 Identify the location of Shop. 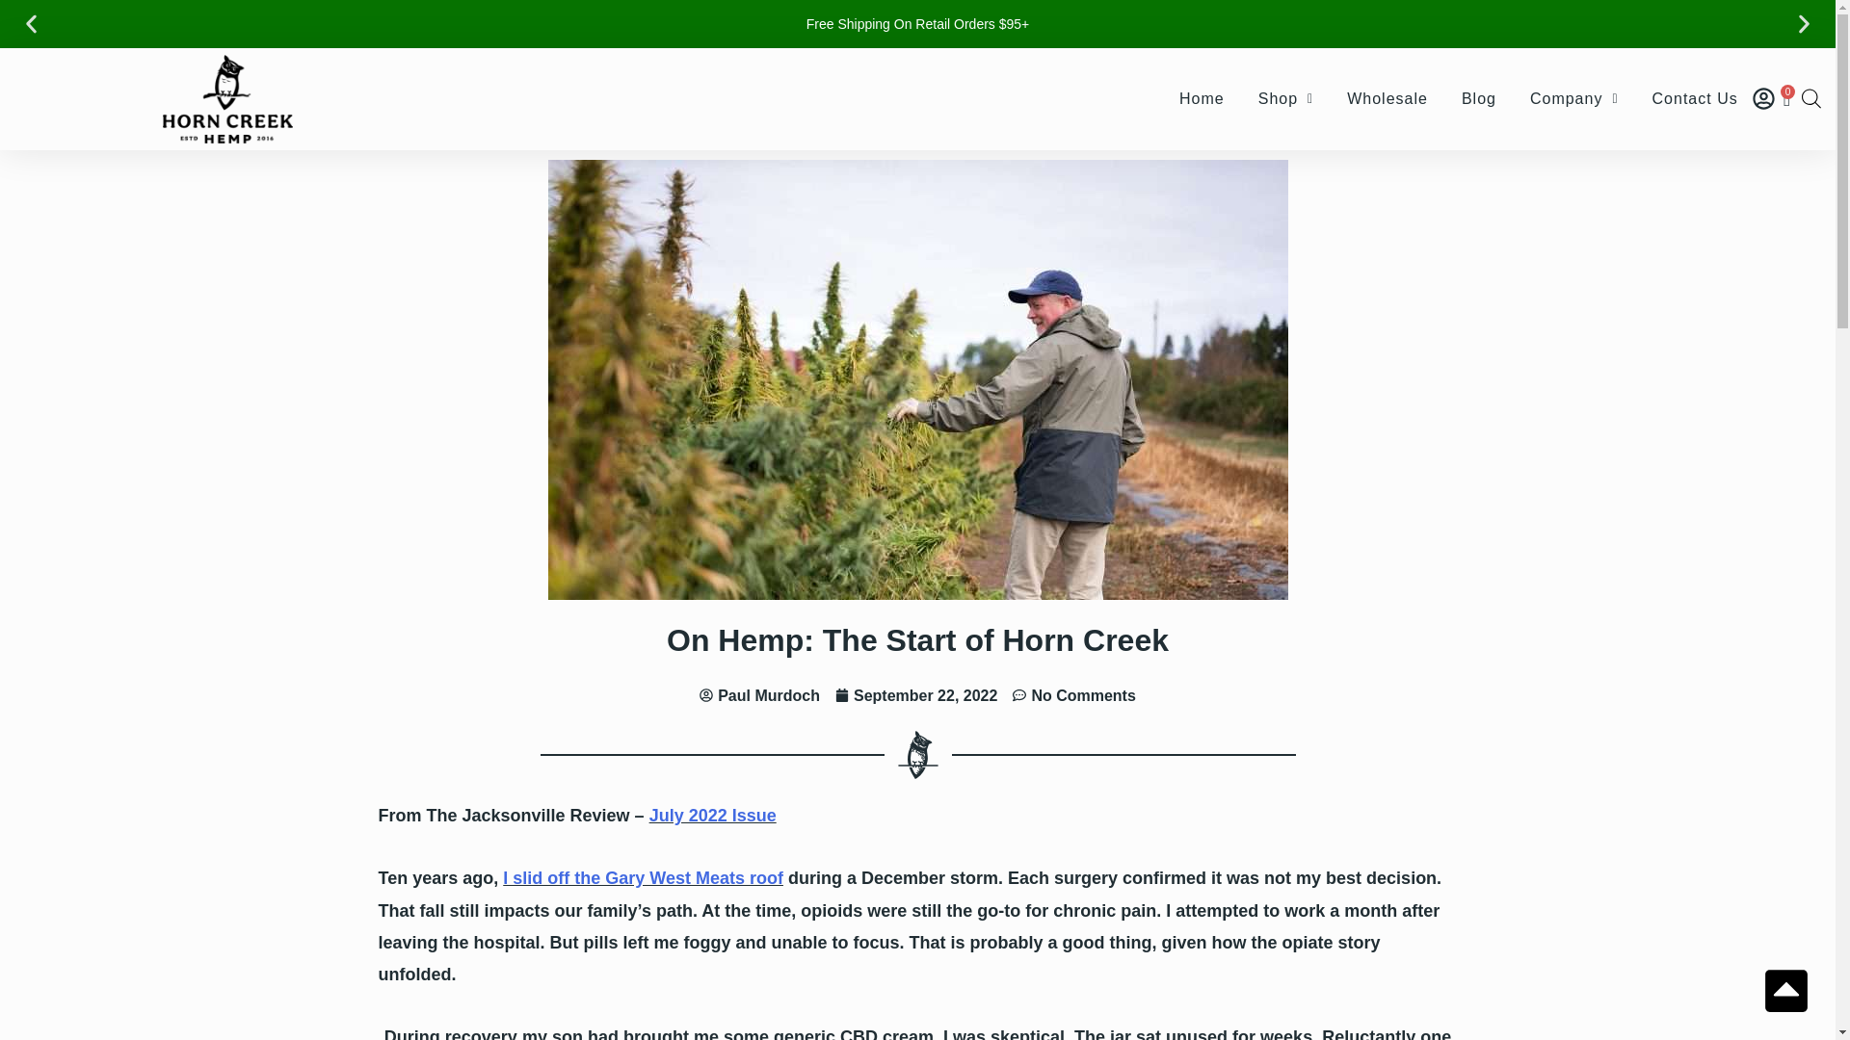
(1285, 98).